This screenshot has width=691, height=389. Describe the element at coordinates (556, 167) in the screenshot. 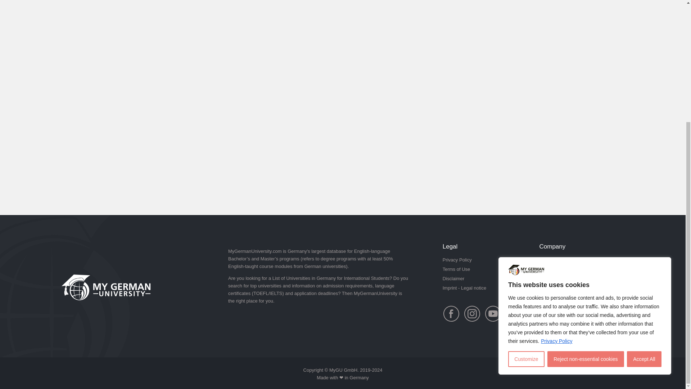

I see `Privacy Policy` at that location.